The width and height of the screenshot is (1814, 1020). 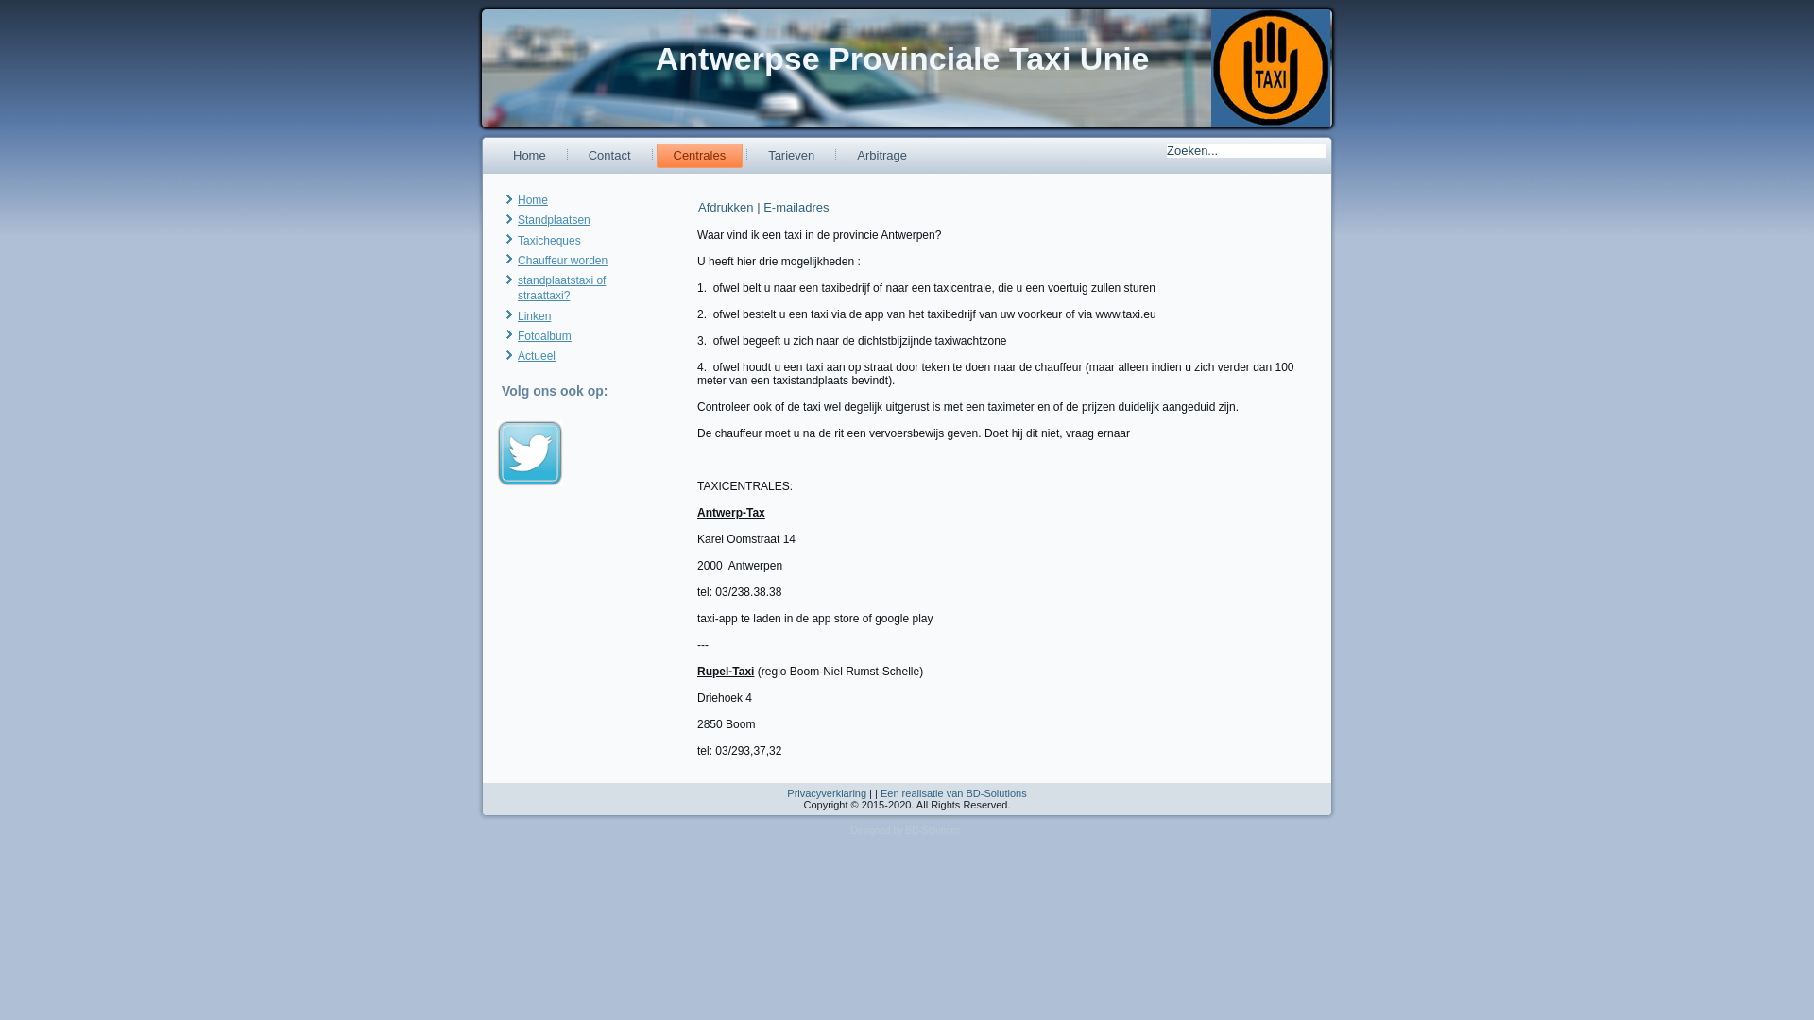 What do you see at coordinates (529, 156) in the screenshot?
I see `Home` at bounding box center [529, 156].